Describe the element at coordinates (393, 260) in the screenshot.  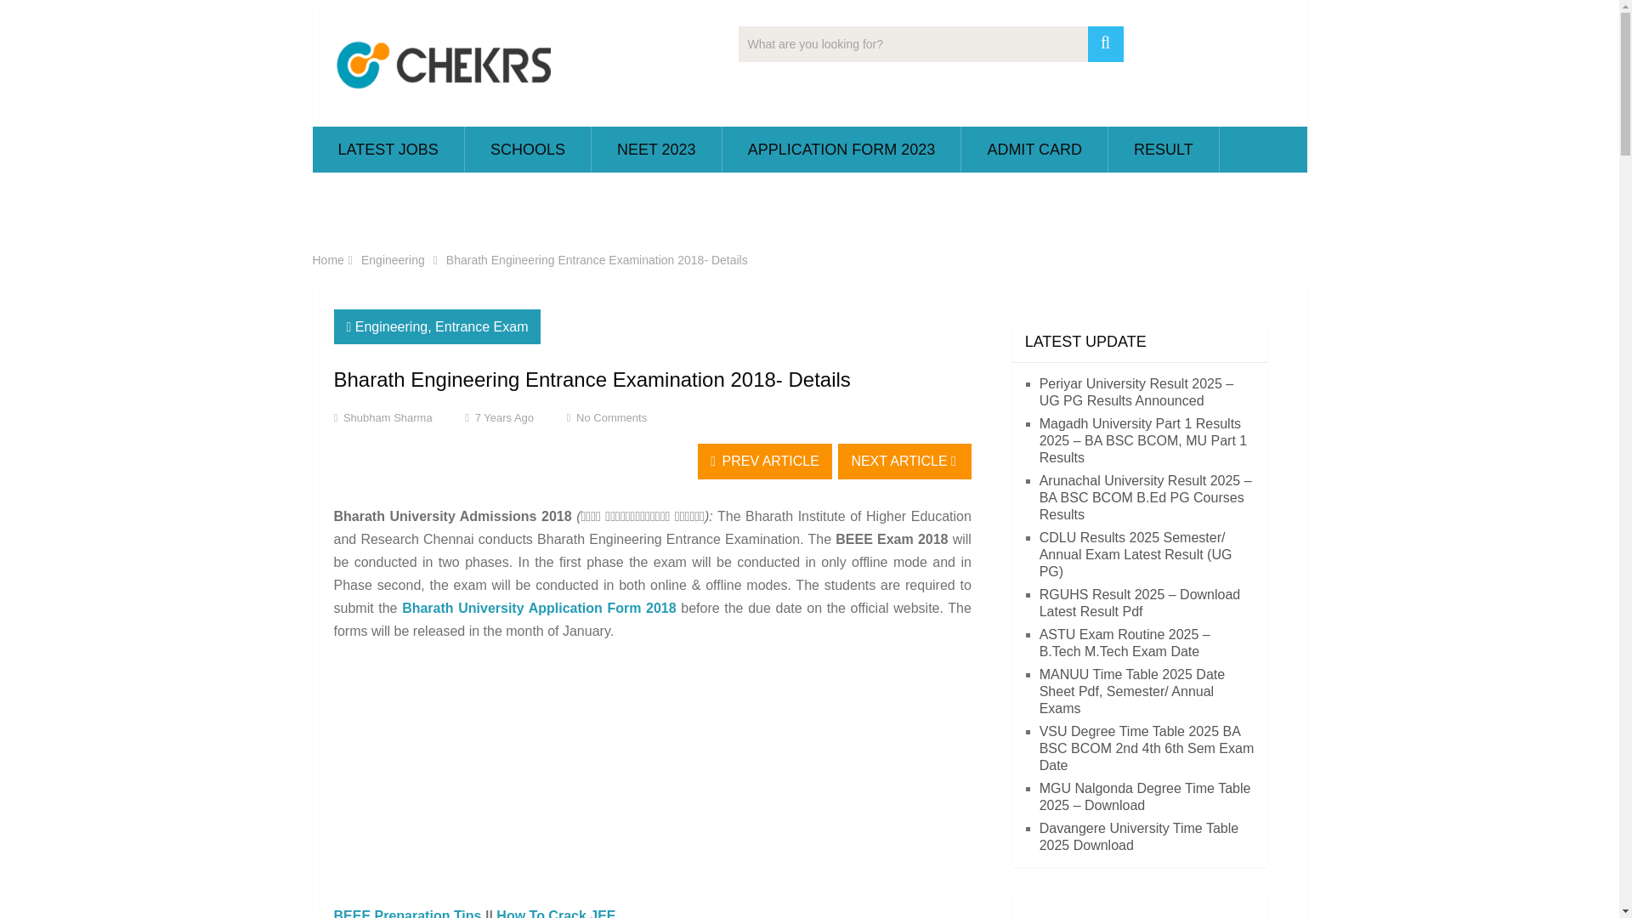
I see `Engineering` at that location.